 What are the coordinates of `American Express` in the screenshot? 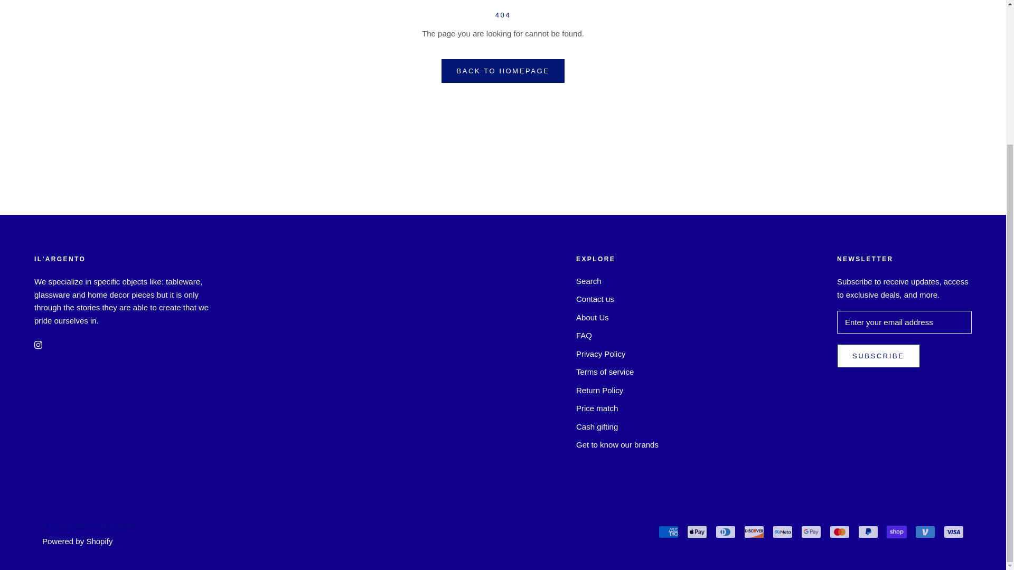 It's located at (668, 531).